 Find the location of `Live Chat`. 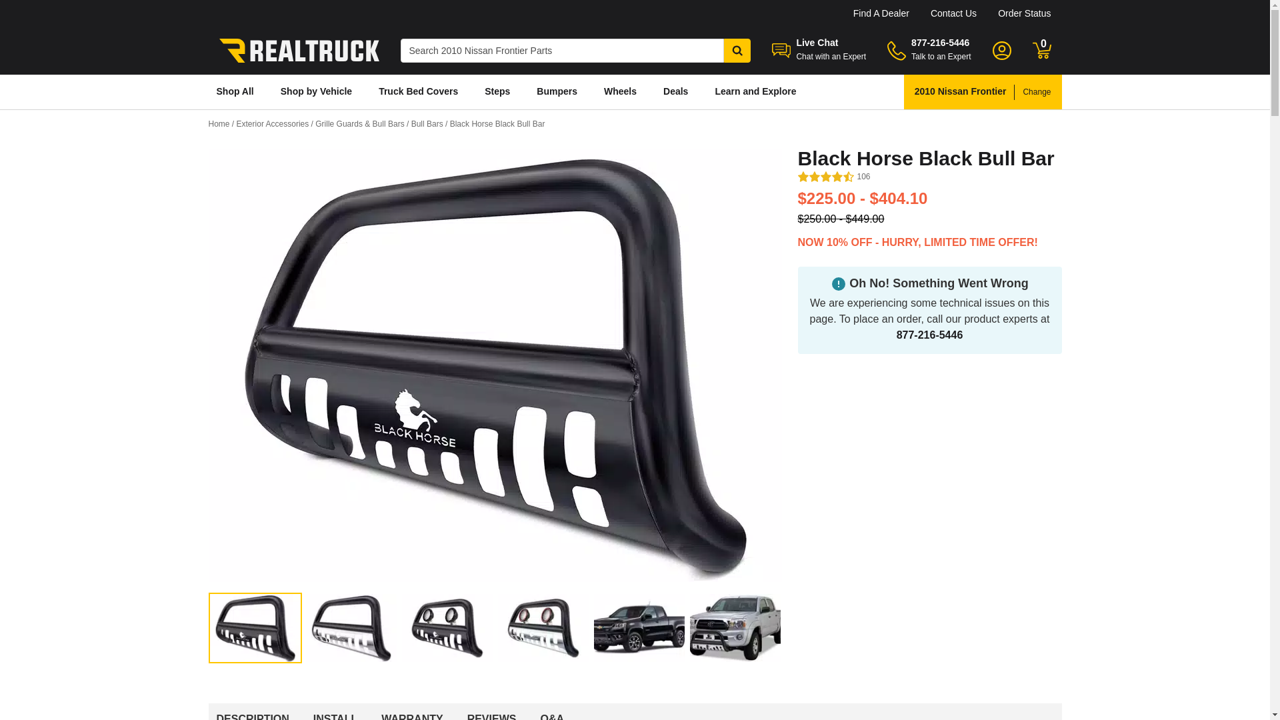

Live Chat is located at coordinates (817, 43).